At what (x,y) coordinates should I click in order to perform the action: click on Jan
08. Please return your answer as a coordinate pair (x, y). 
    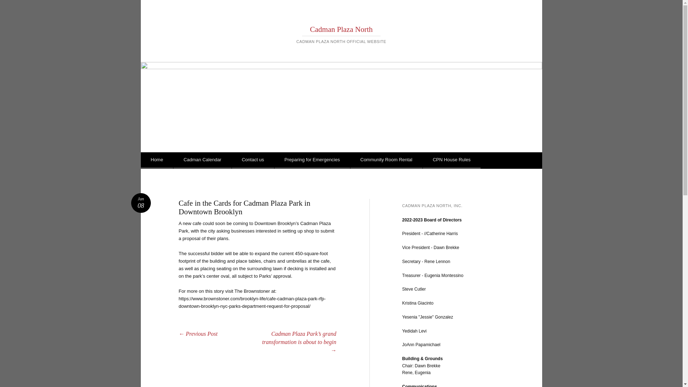
    Looking at the image, I should click on (141, 203).